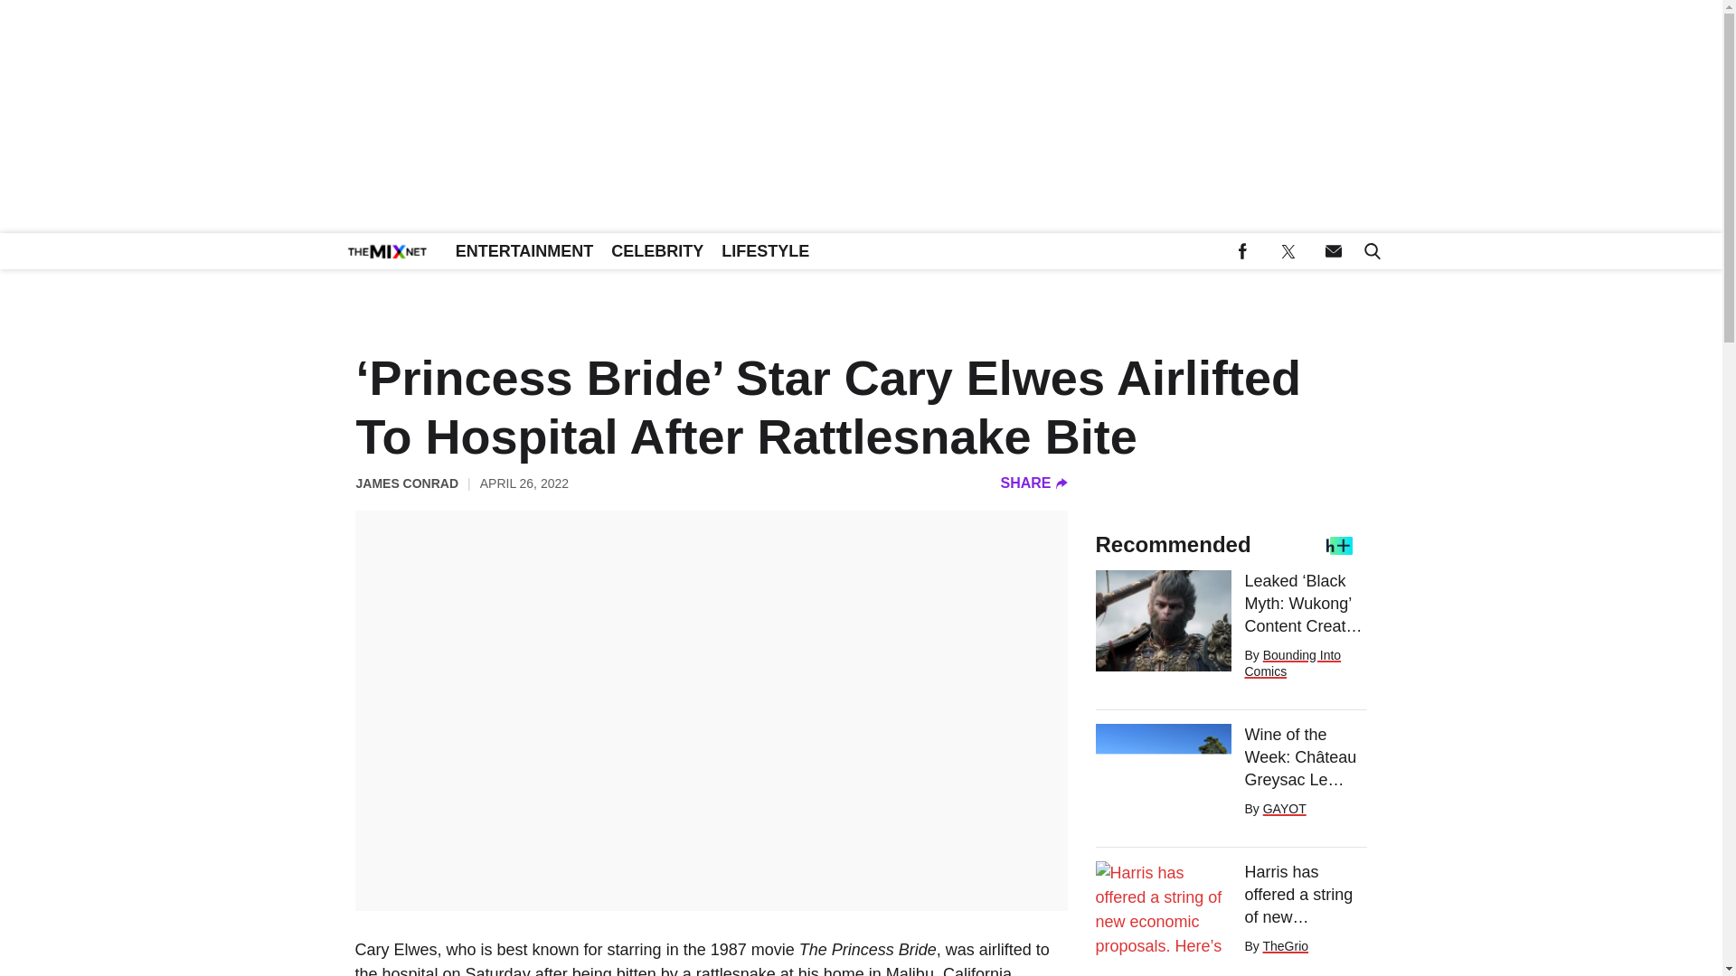 The height and width of the screenshot is (976, 1736). I want to click on Posts by James Conrad, so click(407, 483).